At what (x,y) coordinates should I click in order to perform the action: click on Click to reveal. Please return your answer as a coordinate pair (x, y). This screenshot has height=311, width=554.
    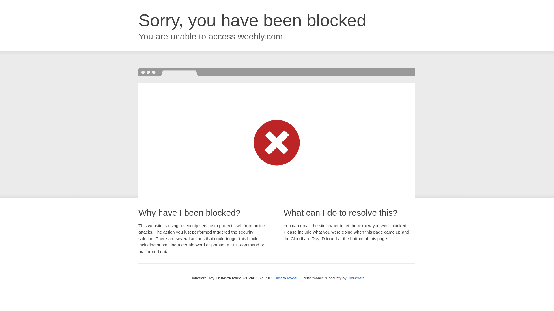
    Looking at the image, I should click on (285, 278).